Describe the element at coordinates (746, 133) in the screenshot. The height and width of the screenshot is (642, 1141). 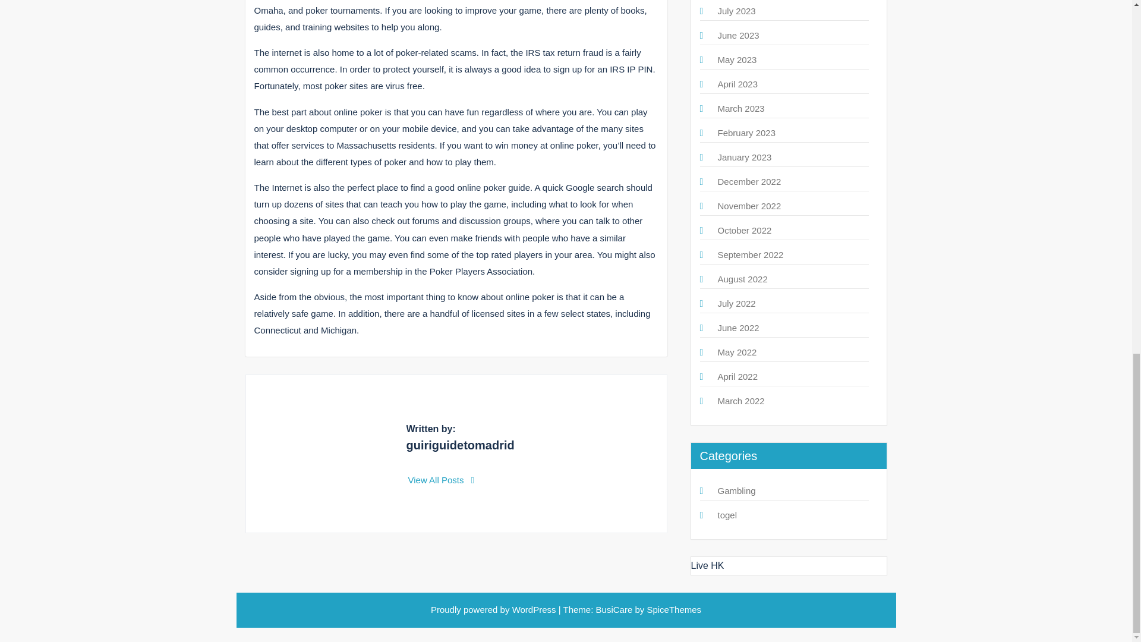
I see `February 2023` at that location.